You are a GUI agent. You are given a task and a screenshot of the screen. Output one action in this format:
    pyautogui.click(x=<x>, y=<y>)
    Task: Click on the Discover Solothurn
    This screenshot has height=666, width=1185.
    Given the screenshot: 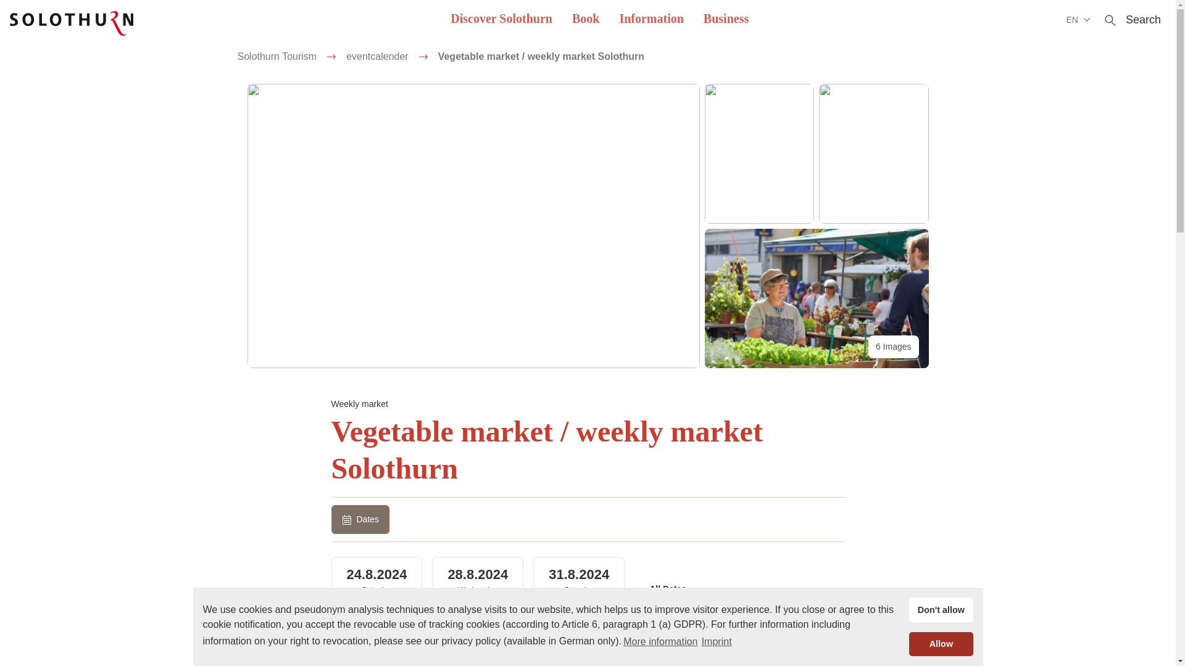 What is the action you would take?
    pyautogui.click(x=501, y=20)
    